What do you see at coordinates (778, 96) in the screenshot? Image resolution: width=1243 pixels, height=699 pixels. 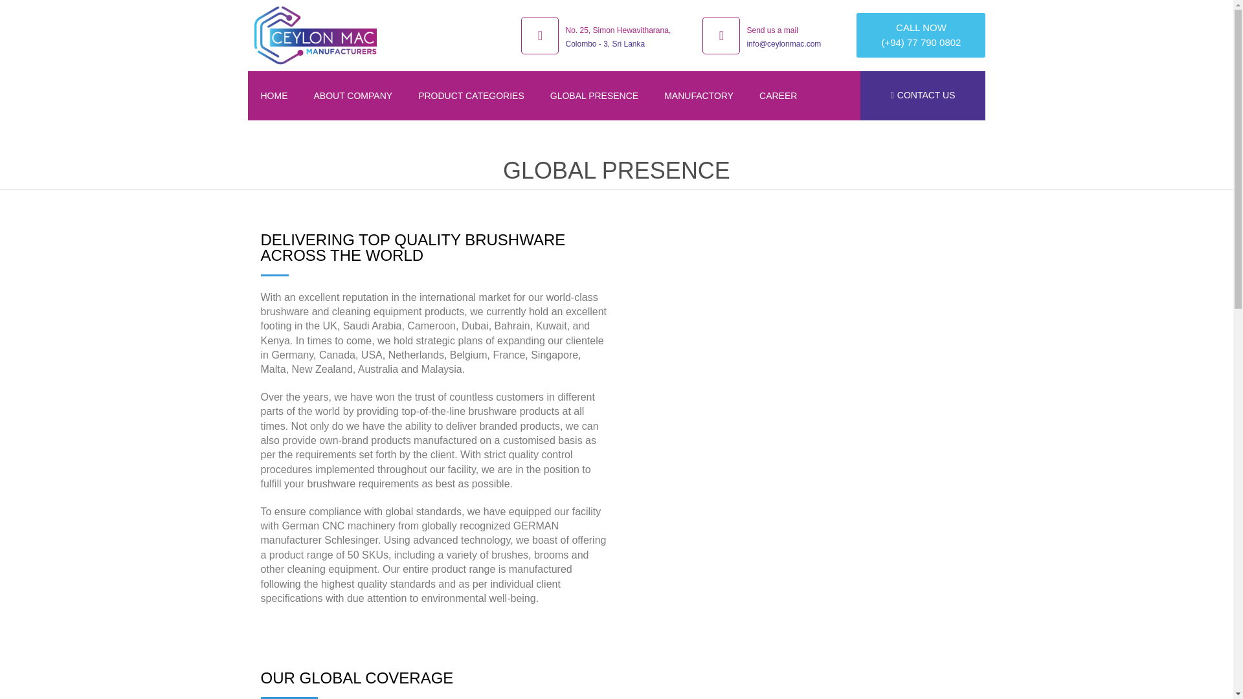 I see `CAREER` at bounding box center [778, 96].